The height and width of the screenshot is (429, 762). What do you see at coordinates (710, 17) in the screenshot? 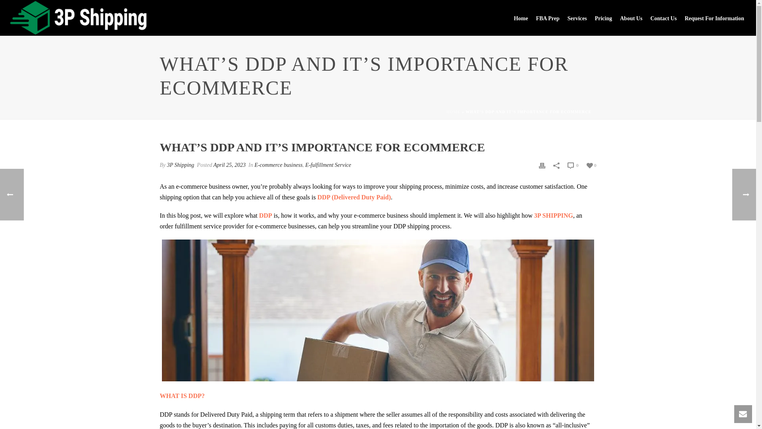
I see `Request For Information` at bounding box center [710, 17].